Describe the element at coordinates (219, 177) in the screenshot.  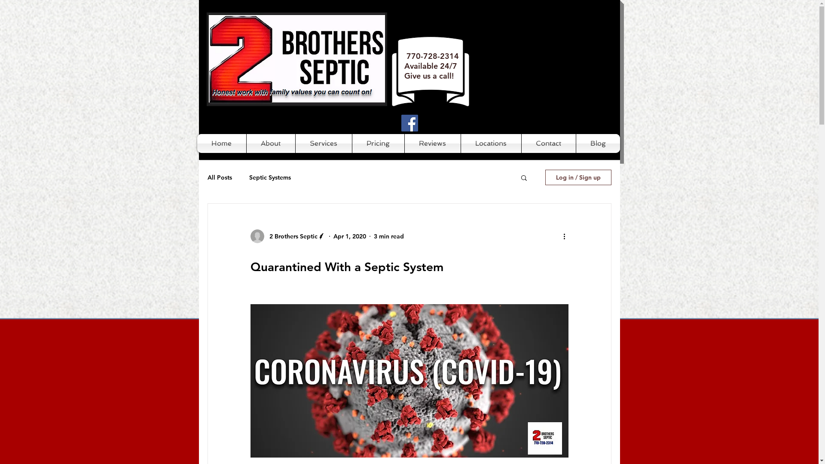
I see `All Posts` at that location.